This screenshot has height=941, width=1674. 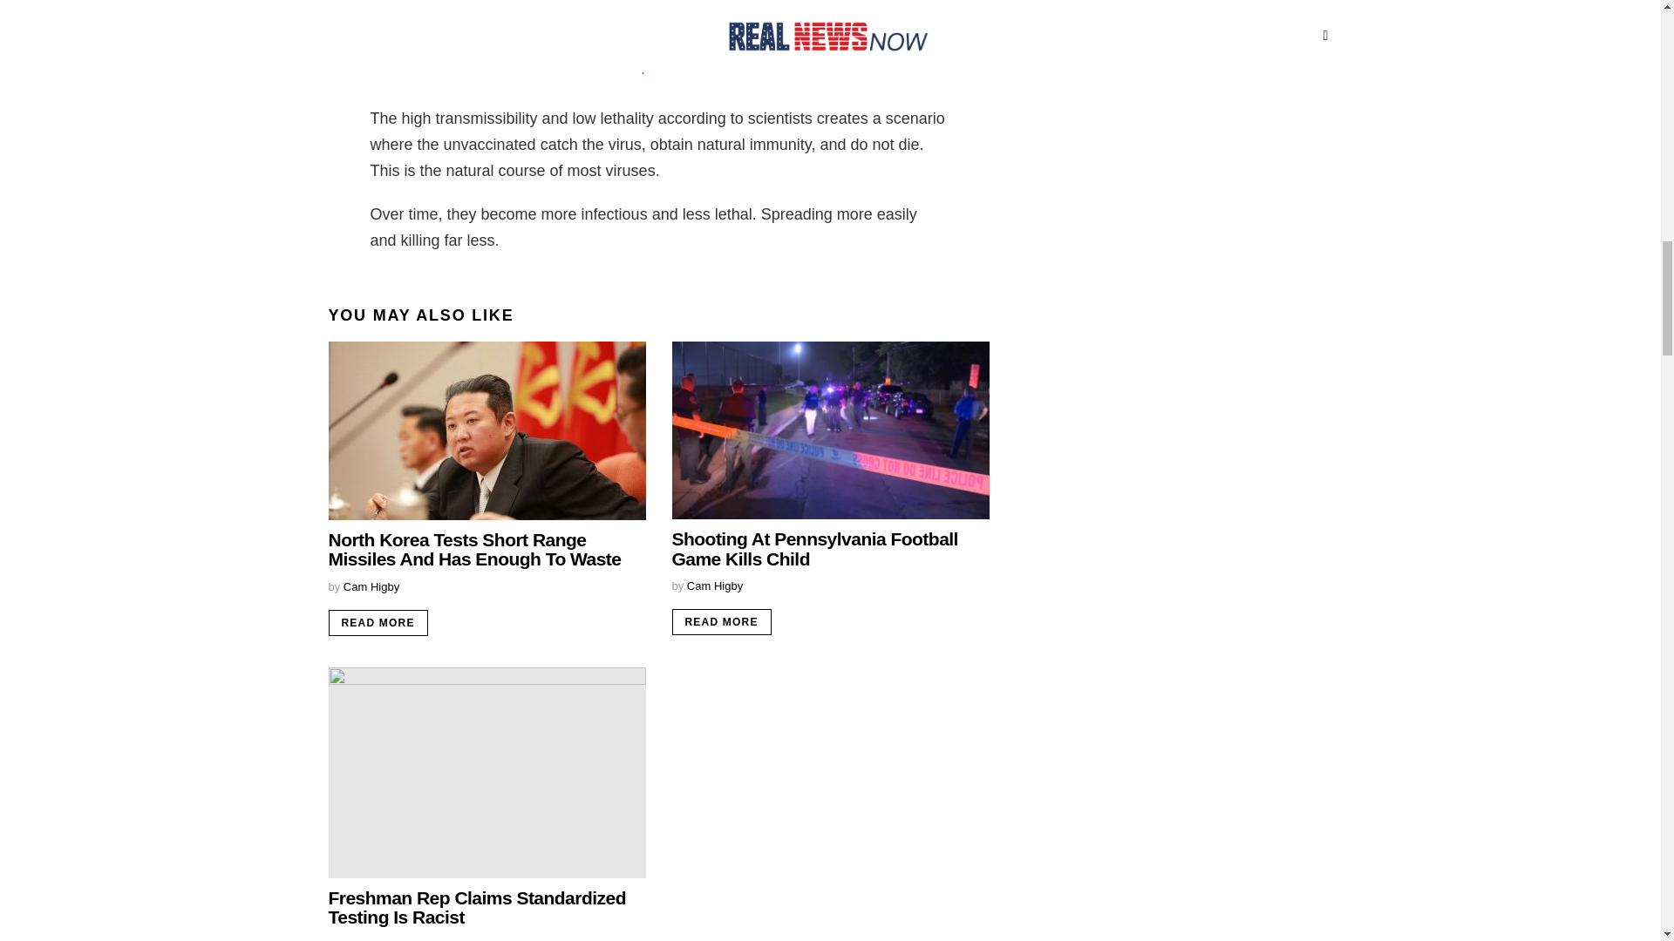 I want to click on Posts by Cam Higby, so click(x=371, y=587).